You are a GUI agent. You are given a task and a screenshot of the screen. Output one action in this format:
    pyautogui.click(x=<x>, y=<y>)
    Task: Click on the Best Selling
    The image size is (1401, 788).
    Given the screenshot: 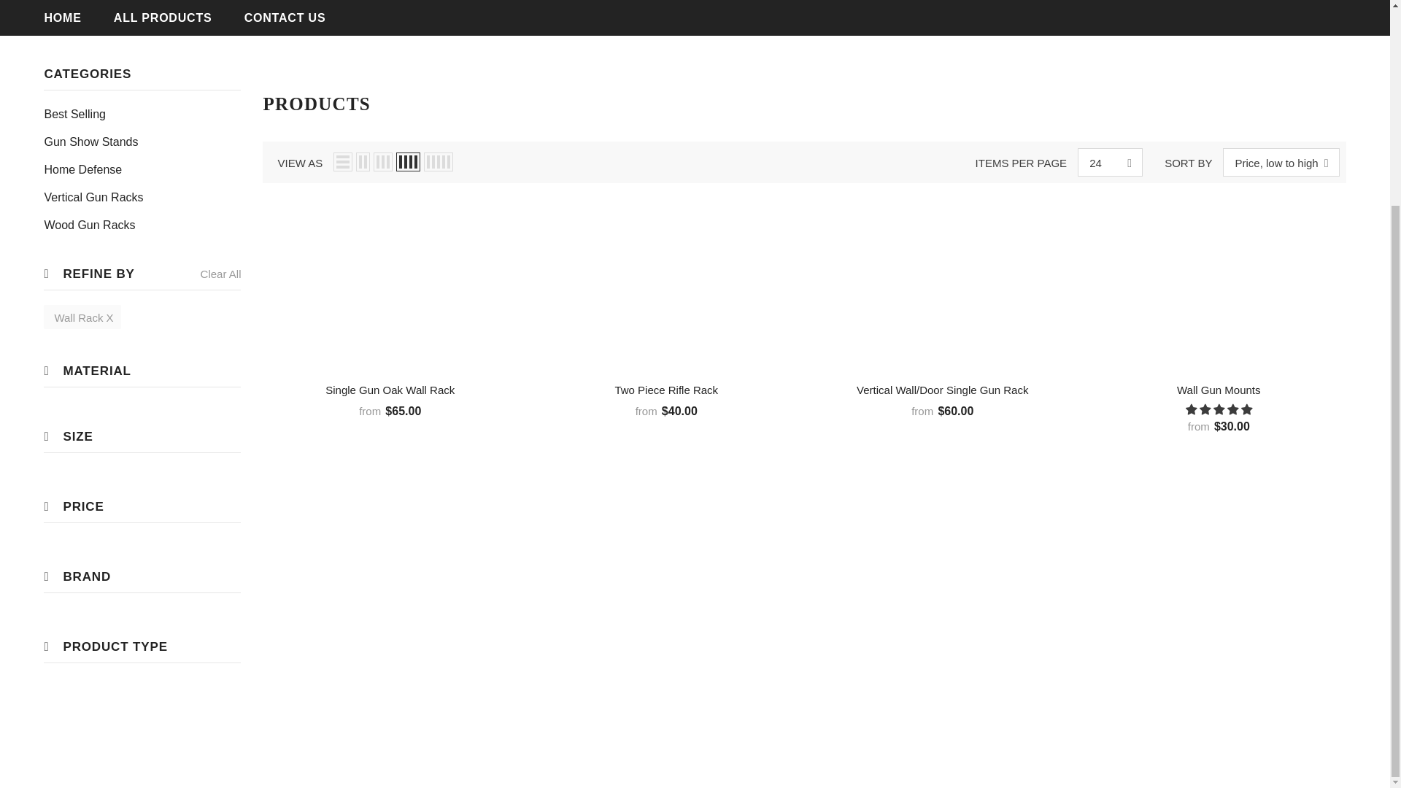 What is the action you would take?
    pyautogui.click(x=74, y=114)
    